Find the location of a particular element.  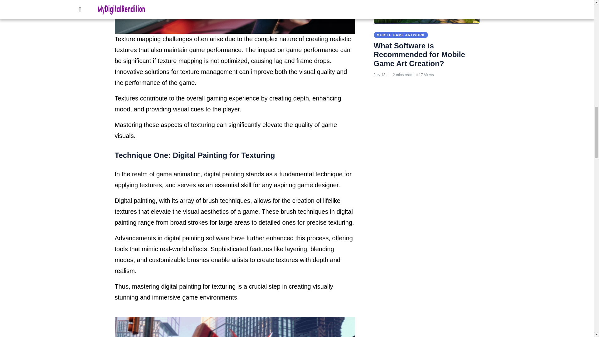

What Software is Recommended for Mobile Game Art Creation? is located at coordinates (419, 55).